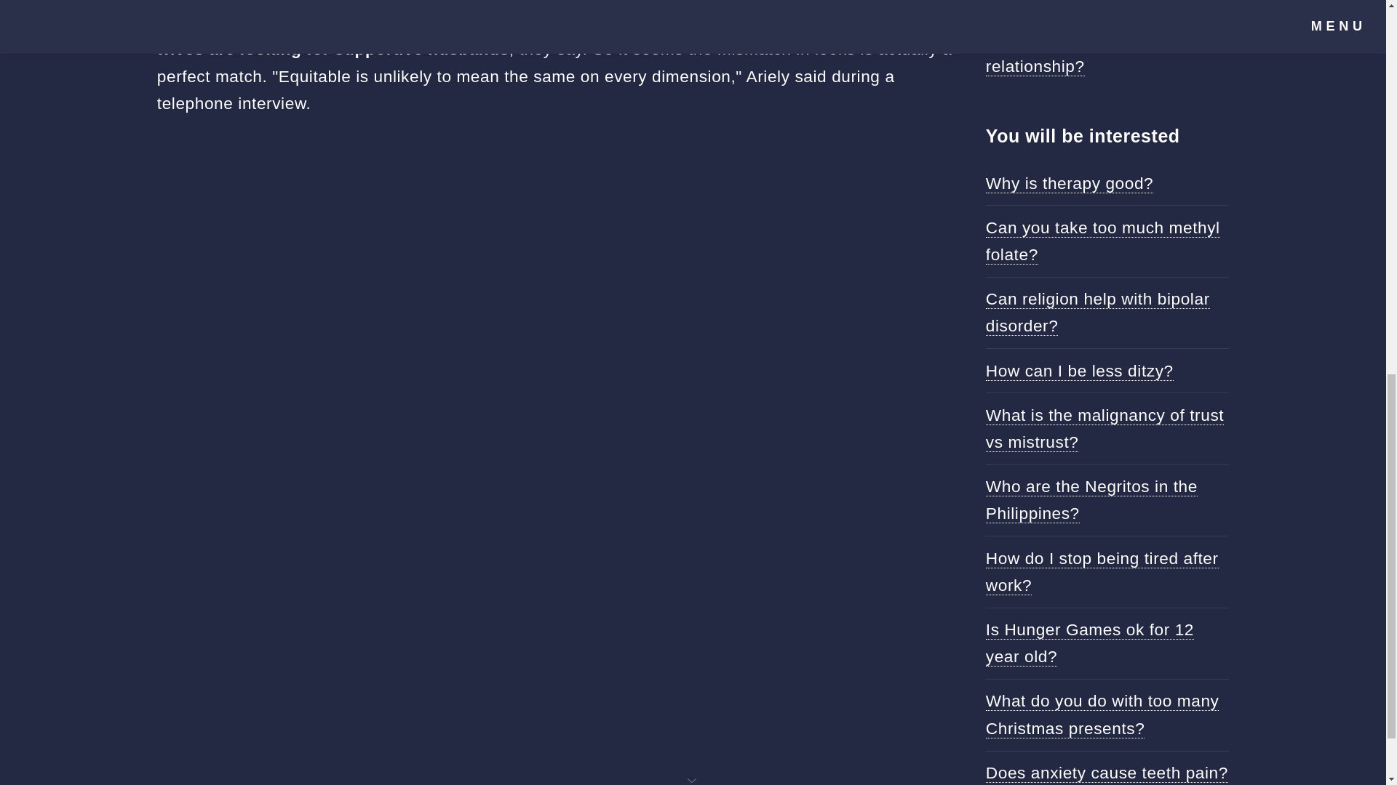  I want to click on What do you do with too many Christmas presents?, so click(1103, 714).